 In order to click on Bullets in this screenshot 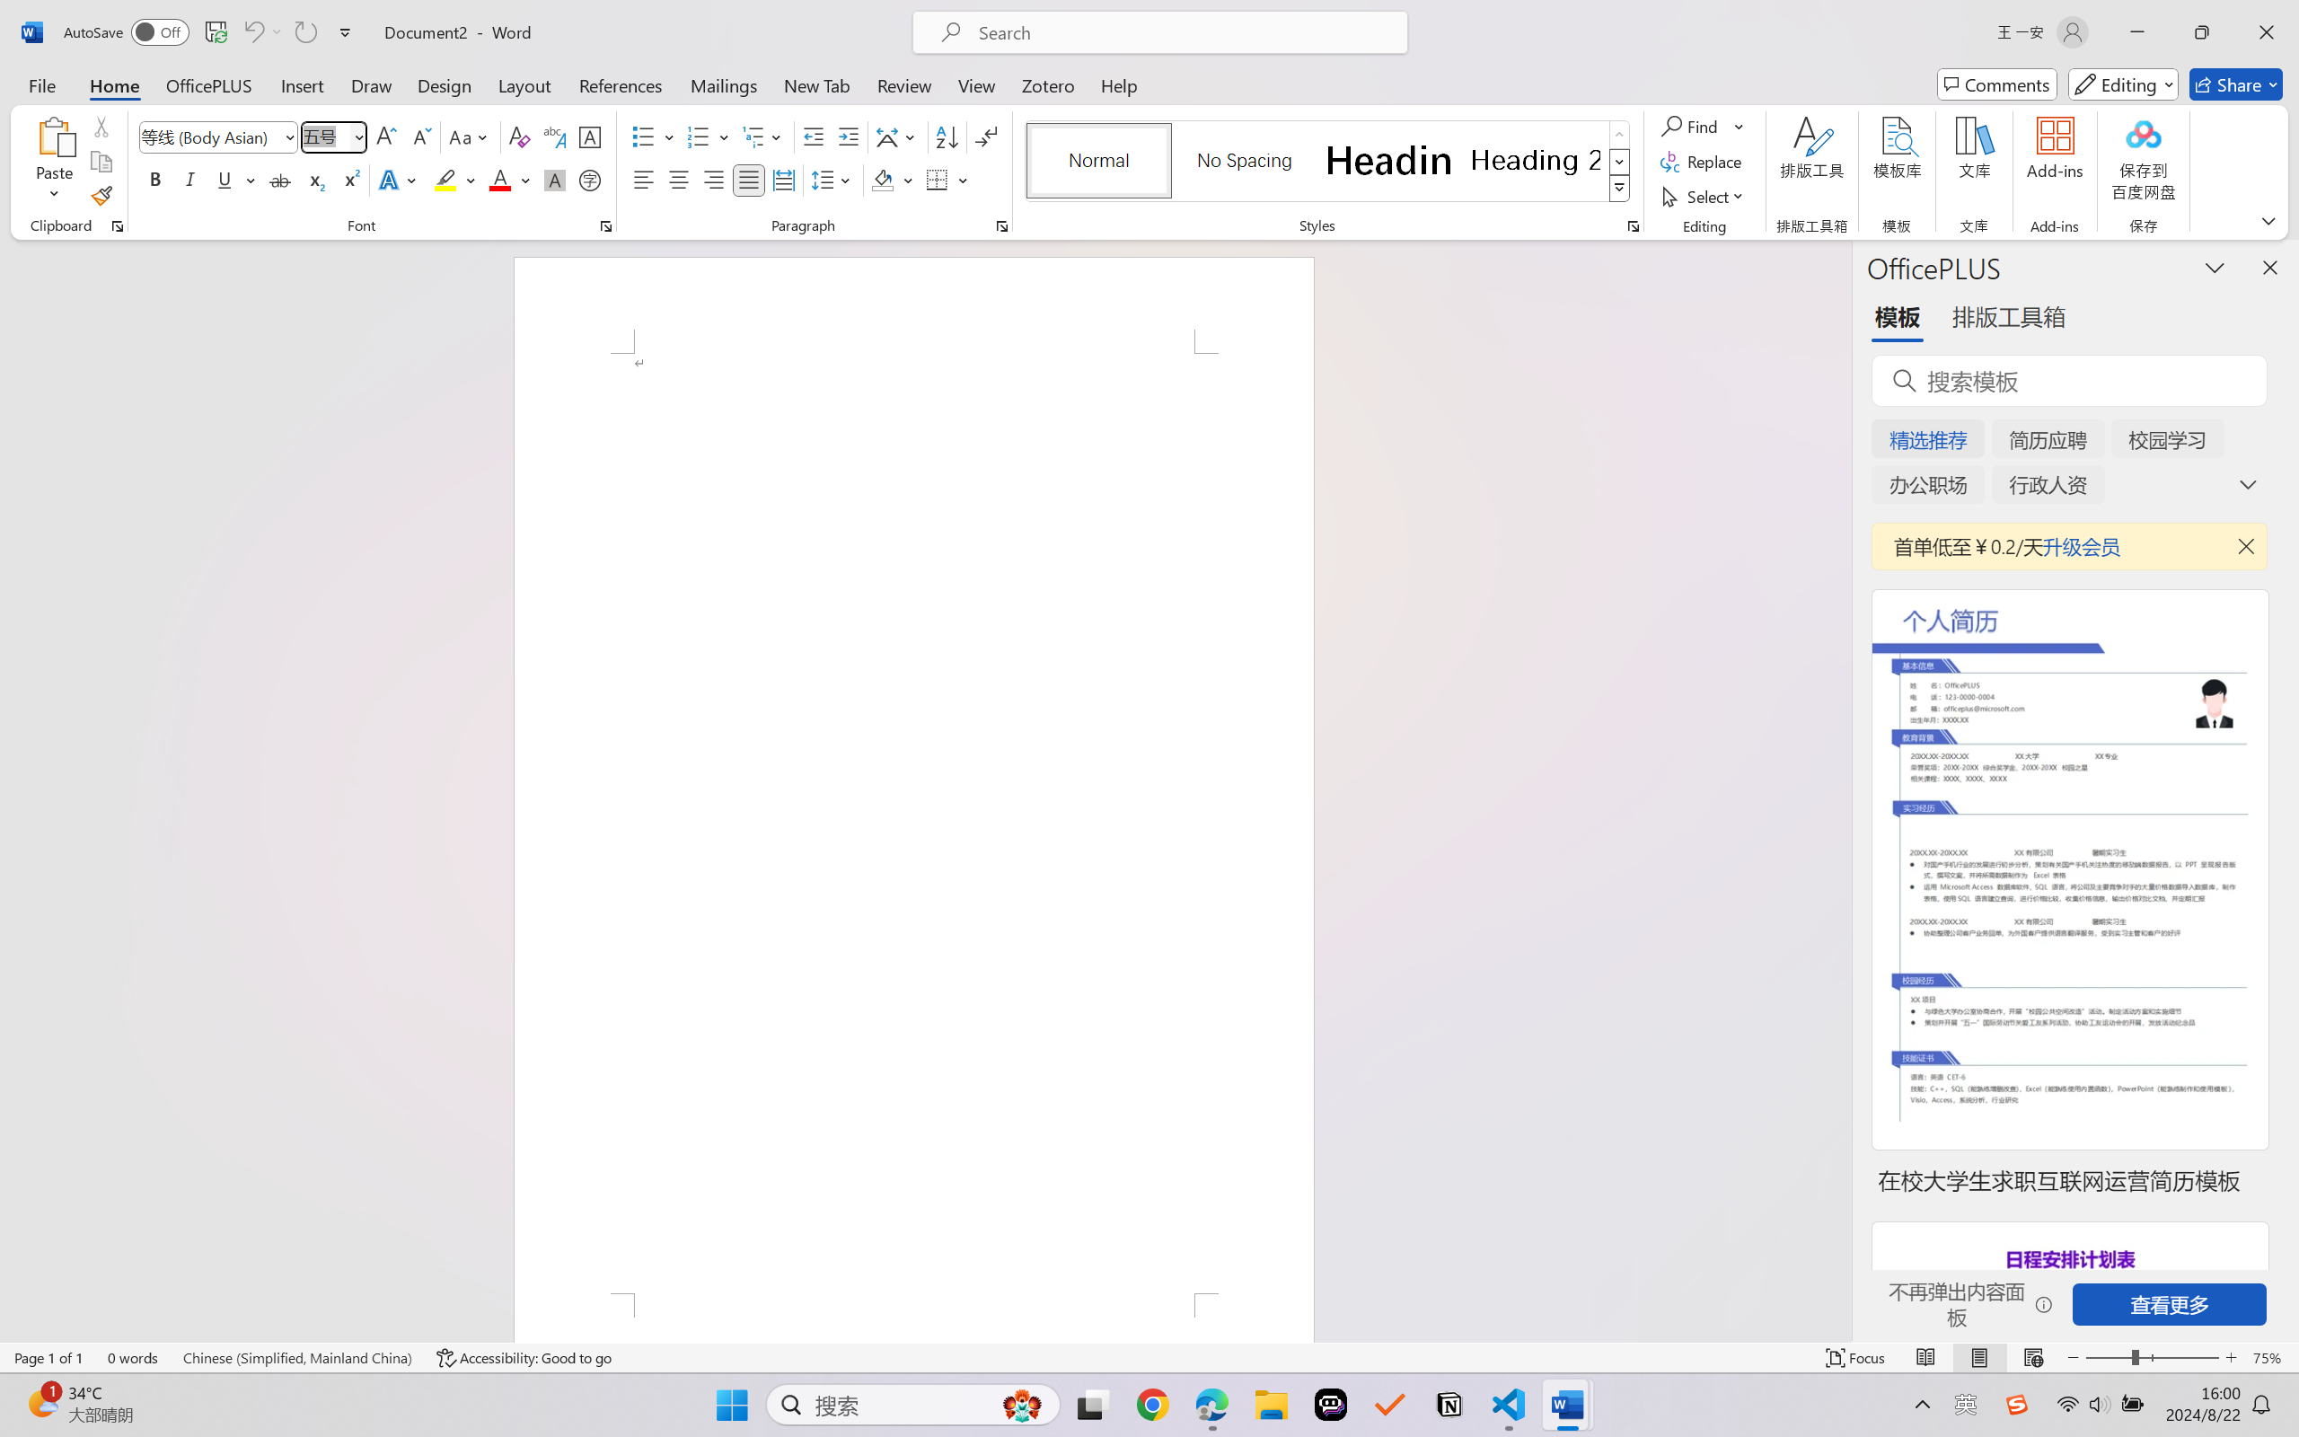, I will do `click(643, 137)`.